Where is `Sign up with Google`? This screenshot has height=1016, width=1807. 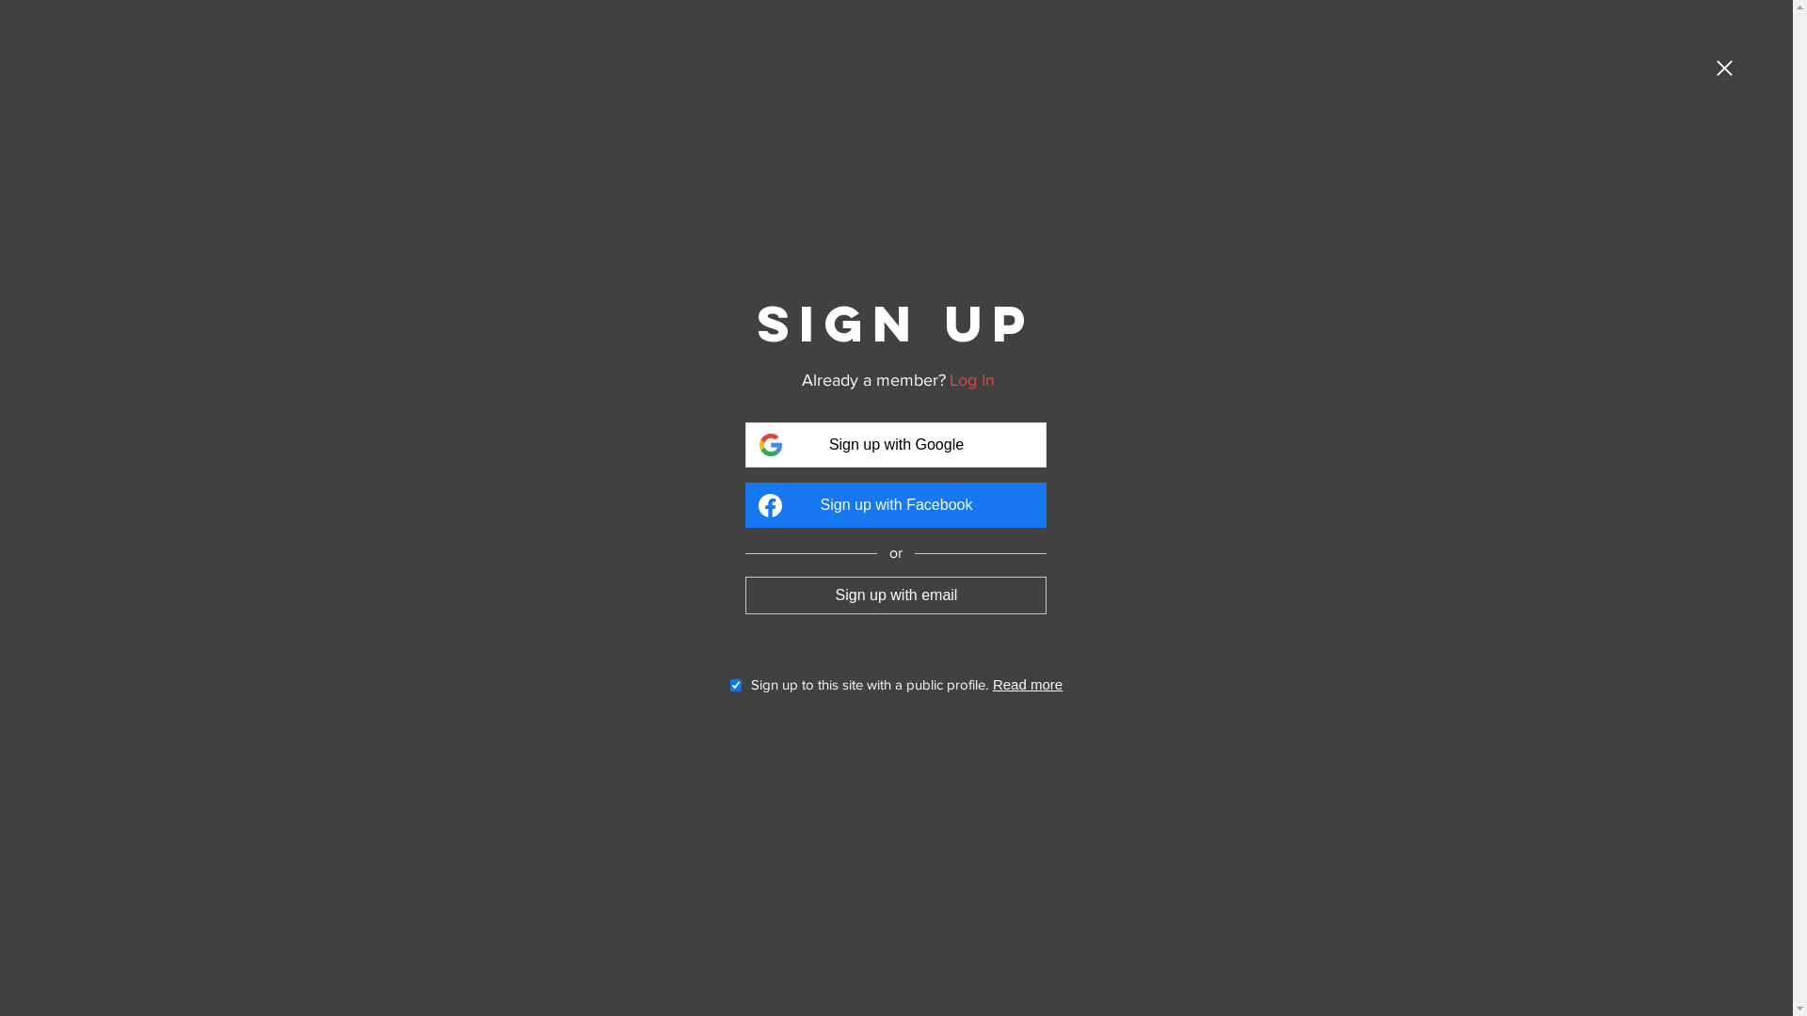
Sign up with Google is located at coordinates (896, 445).